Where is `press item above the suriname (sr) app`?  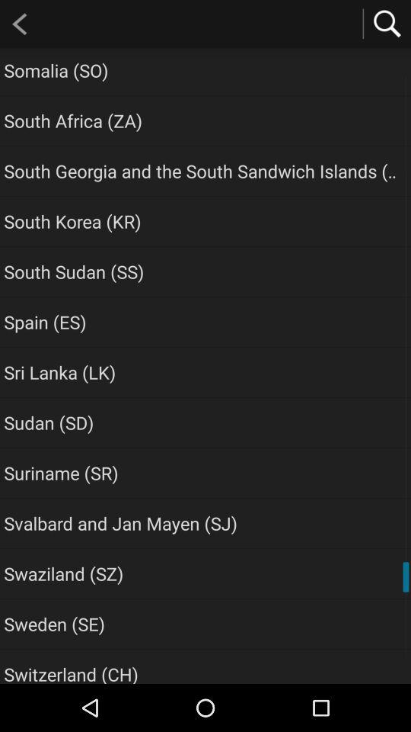
press item above the suriname (sr) app is located at coordinates (49, 422).